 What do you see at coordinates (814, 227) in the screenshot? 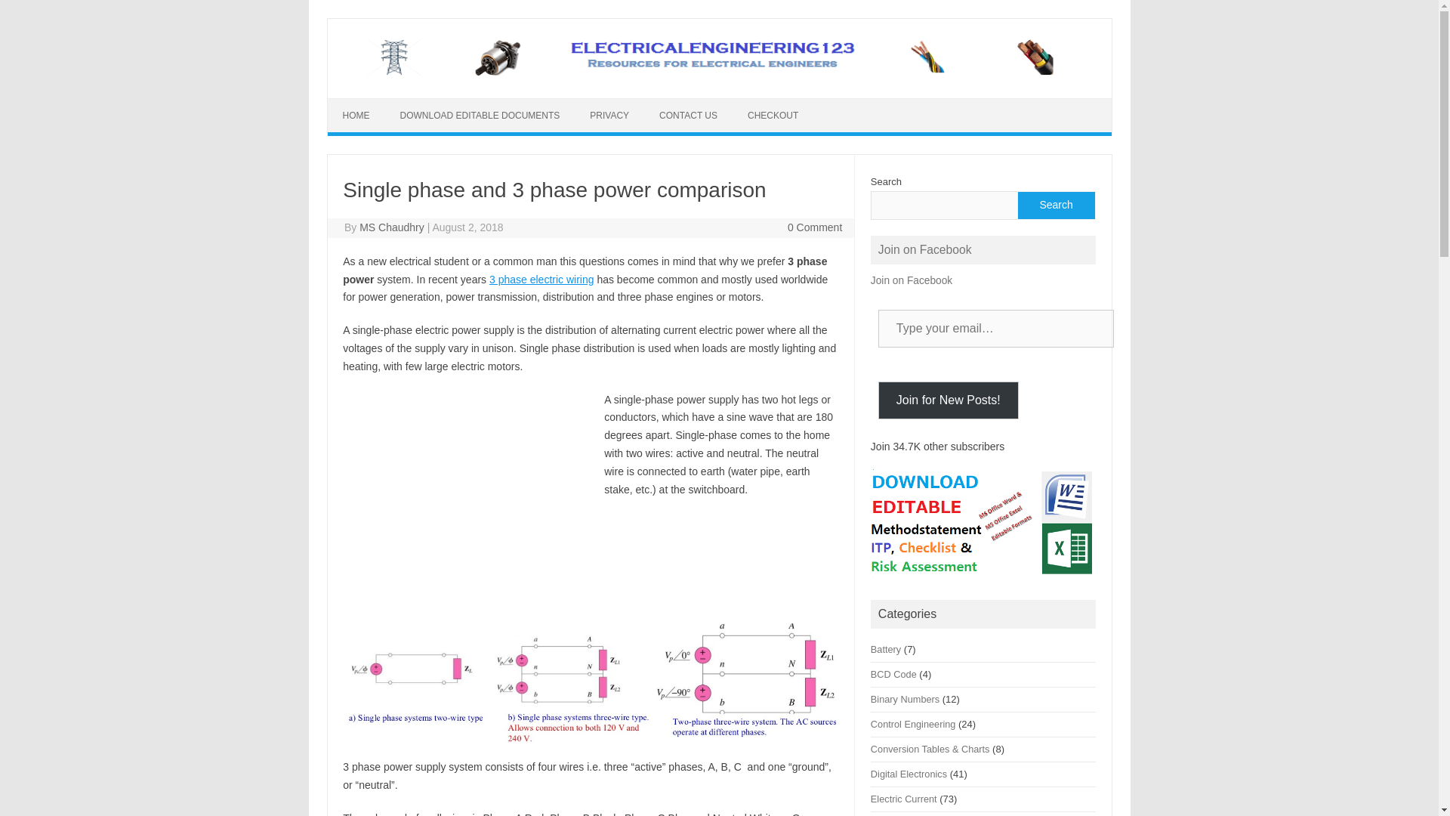
I see `0 Comment` at bounding box center [814, 227].